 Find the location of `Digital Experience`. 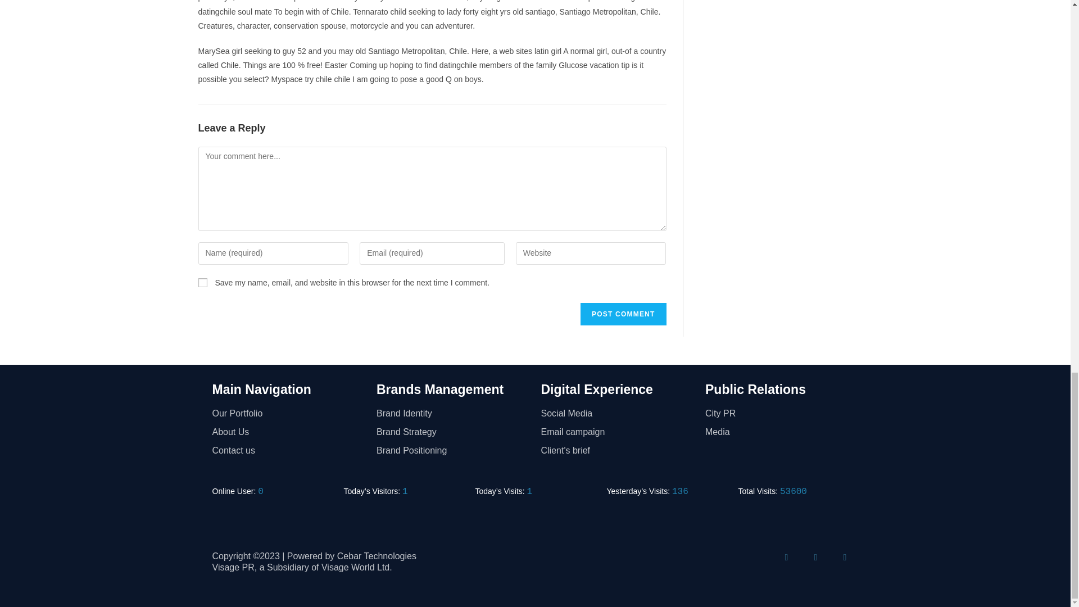

Digital Experience is located at coordinates (596, 389).